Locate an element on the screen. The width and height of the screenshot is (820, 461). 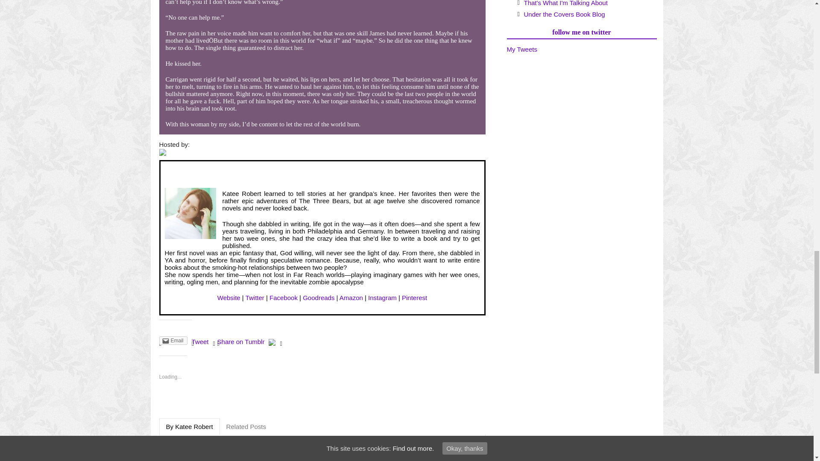
Share on Tumblr is located at coordinates (241, 341).